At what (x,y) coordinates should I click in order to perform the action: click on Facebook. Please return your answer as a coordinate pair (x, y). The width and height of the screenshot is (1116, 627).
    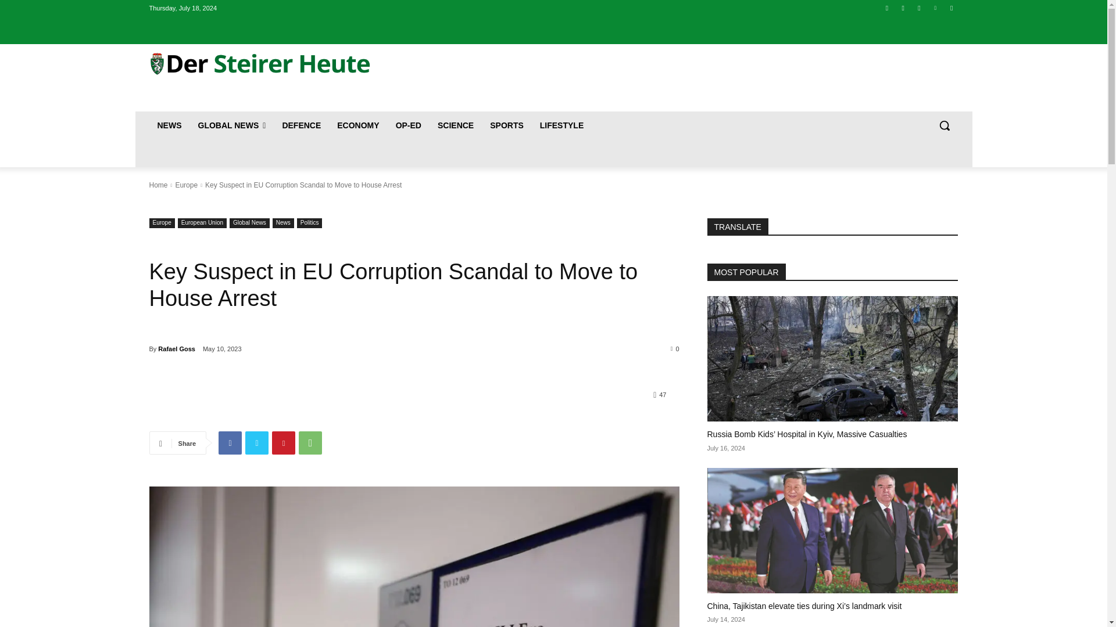
    Looking at the image, I should click on (887, 8).